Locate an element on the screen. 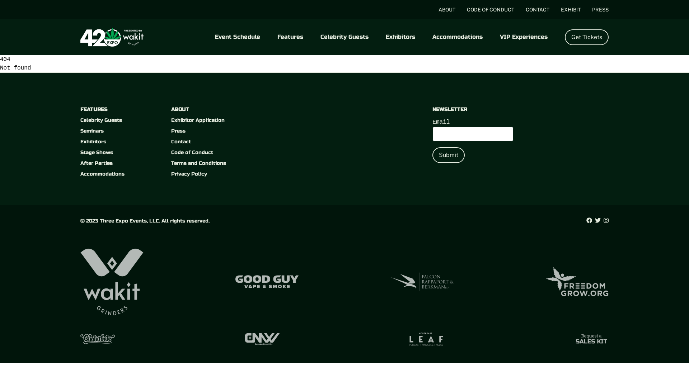 The width and height of the screenshot is (689, 387). ABOUT is located at coordinates (447, 10).